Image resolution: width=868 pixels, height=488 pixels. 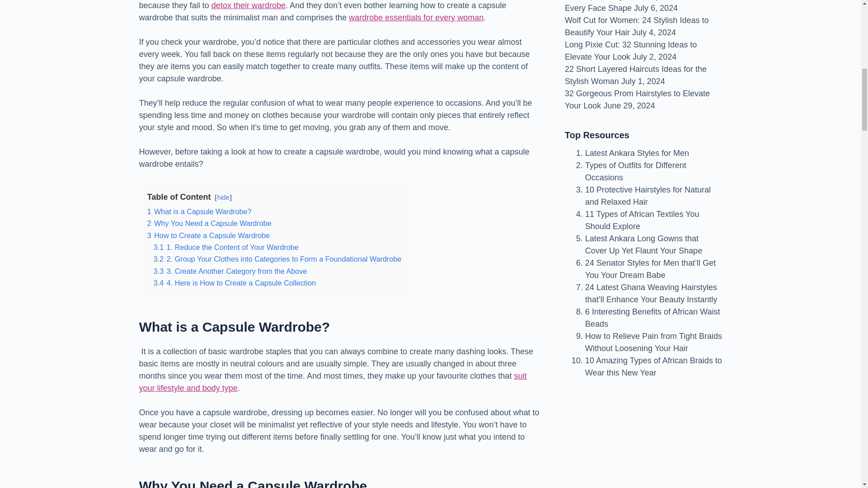 What do you see at coordinates (636, 171) in the screenshot?
I see `Types of Outfits for Different Occasions` at bounding box center [636, 171].